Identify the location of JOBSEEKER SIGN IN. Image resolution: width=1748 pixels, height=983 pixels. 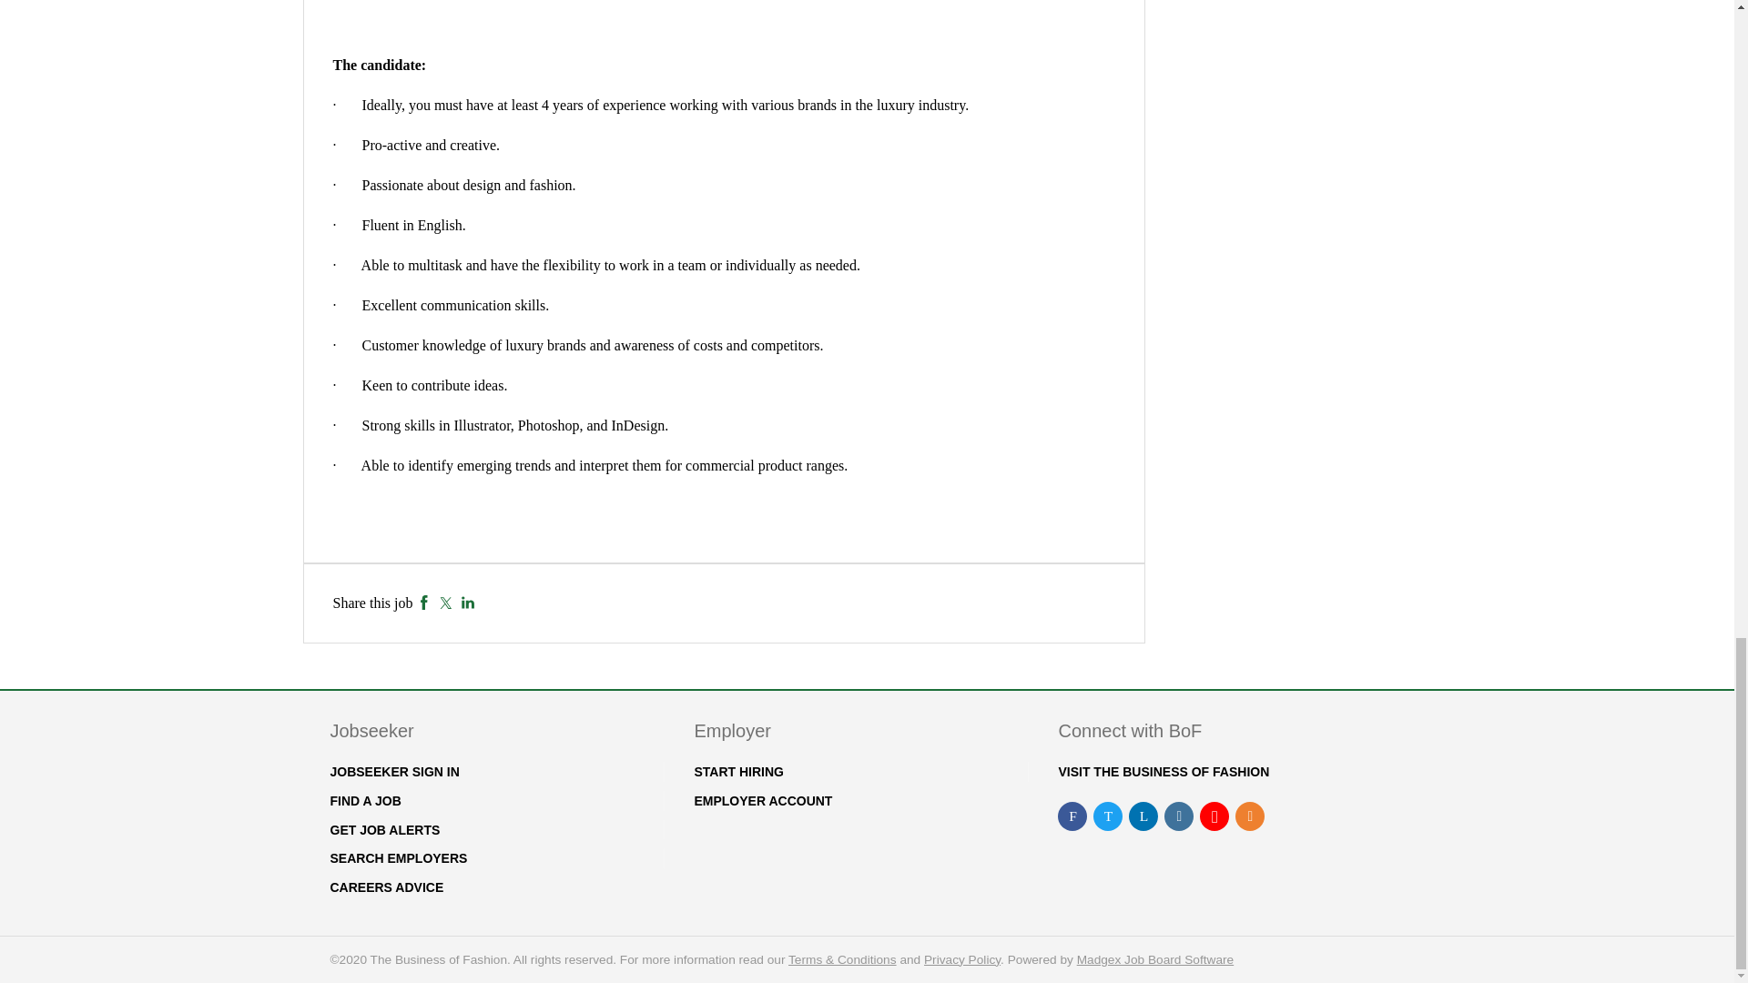
(393, 772).